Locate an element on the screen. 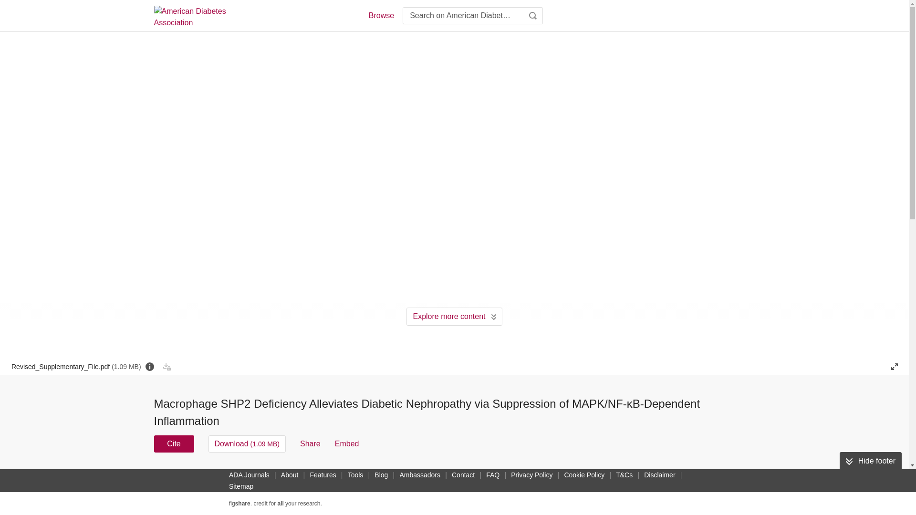 Image resolution: width=916 pixels, height=515 pixels. ADA Journals is located at coordinates (249, 474).